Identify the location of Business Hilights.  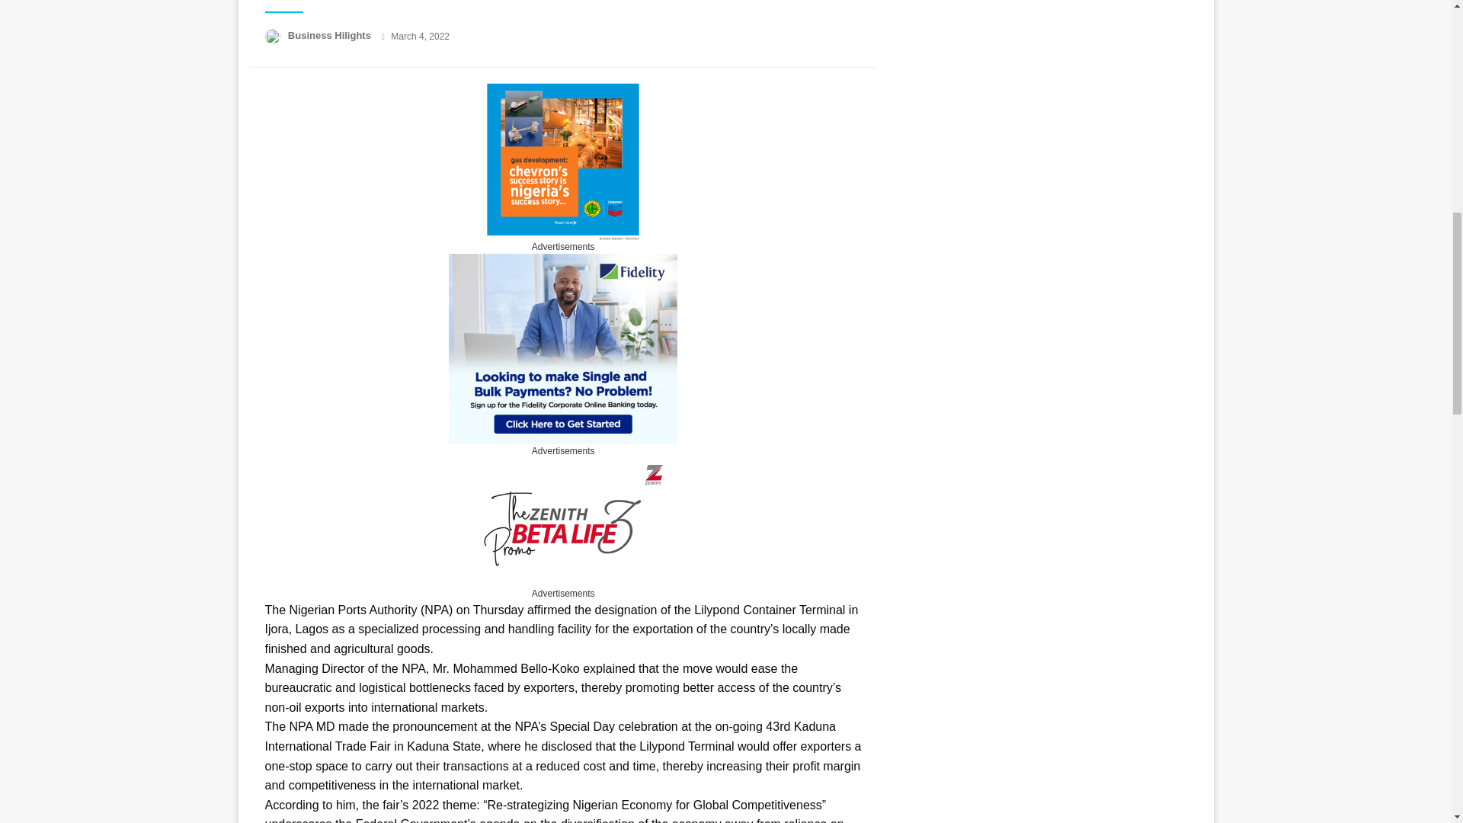
(331, 35).